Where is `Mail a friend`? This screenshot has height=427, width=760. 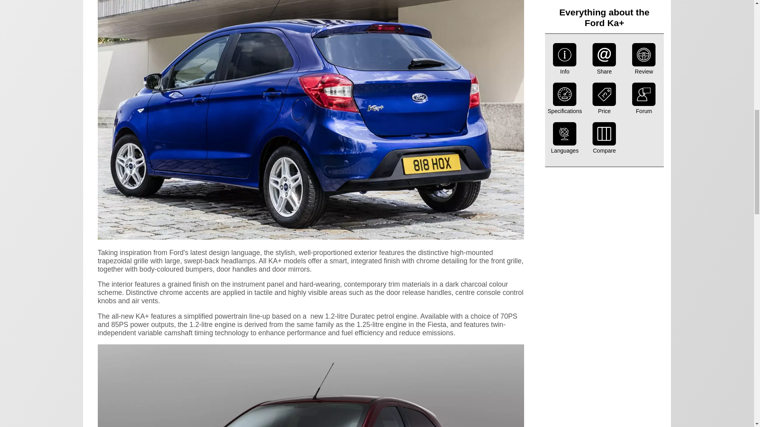
Mail a friend is located at coordinates (604, 1).